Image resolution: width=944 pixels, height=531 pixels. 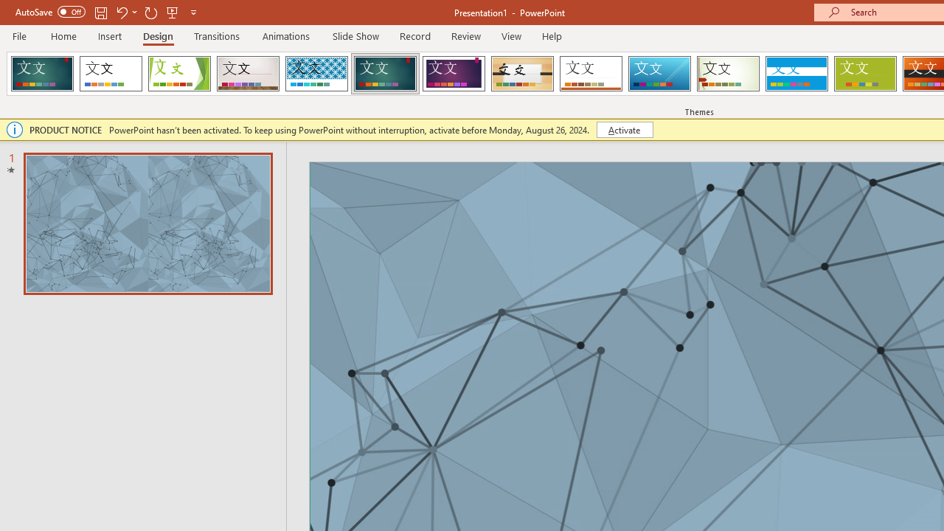 What do you see at coordinates (454, 74) in the screenshot?
I see `Ion Boardroom` at bounding box center [454, 74].